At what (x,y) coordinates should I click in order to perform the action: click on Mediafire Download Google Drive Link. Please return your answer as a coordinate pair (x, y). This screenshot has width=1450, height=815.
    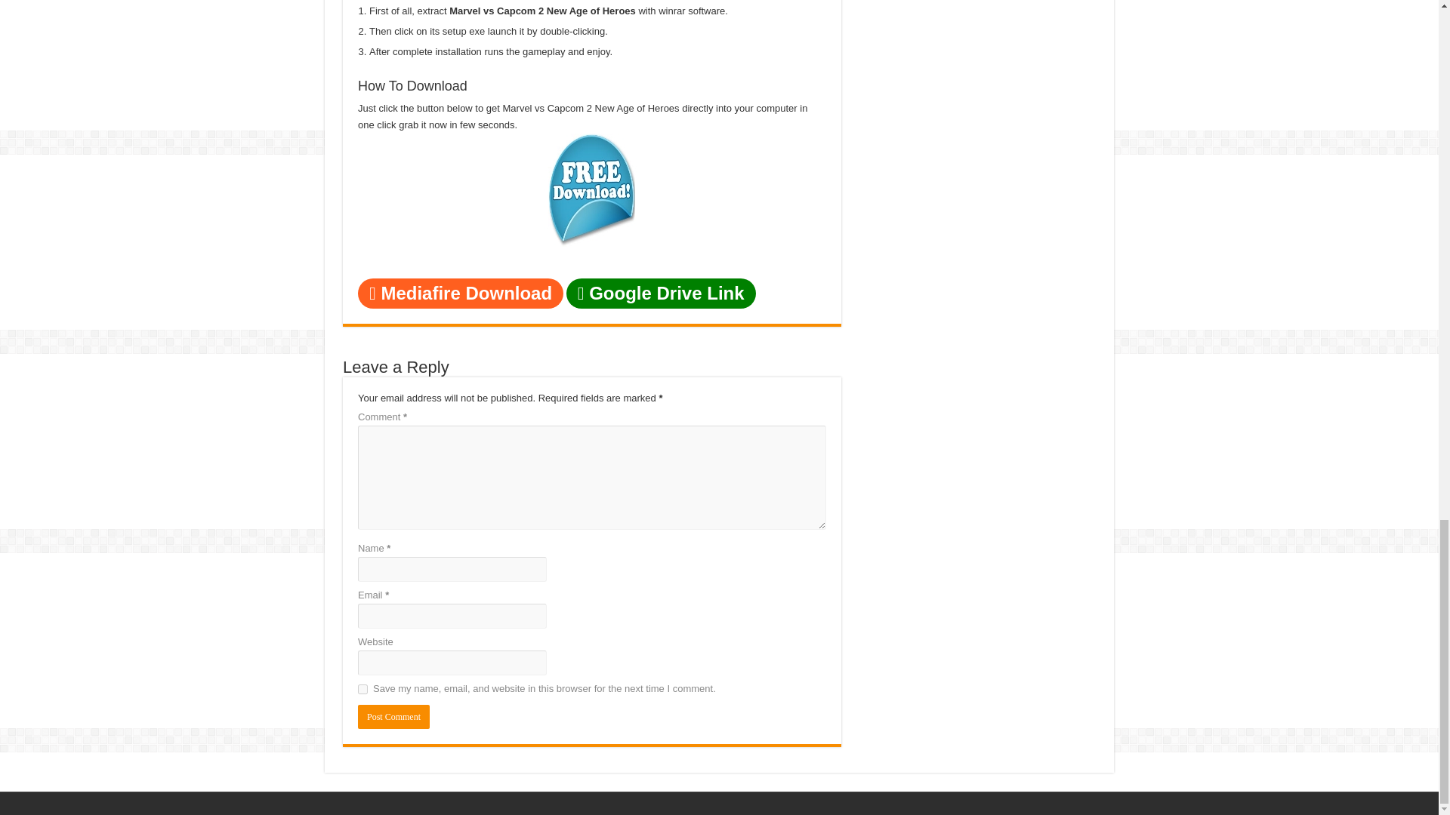
    Looking at the image, I should click on (557, 293).